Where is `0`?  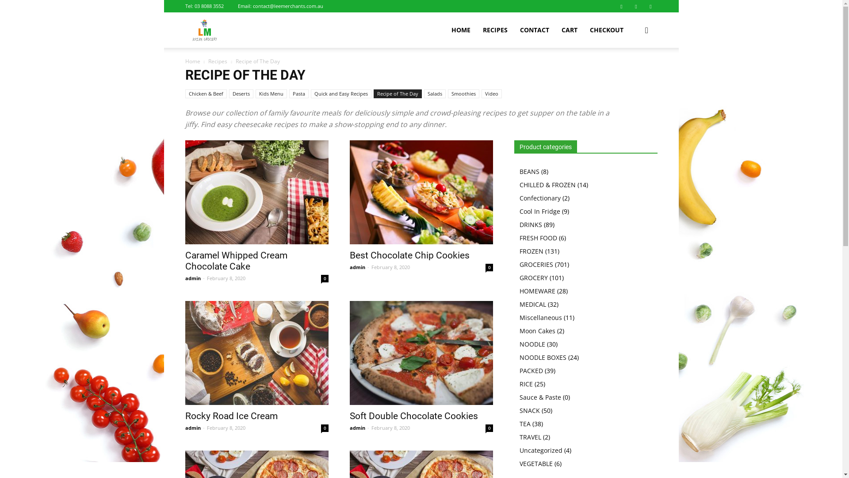
0 is located at coordinates (489, 267).